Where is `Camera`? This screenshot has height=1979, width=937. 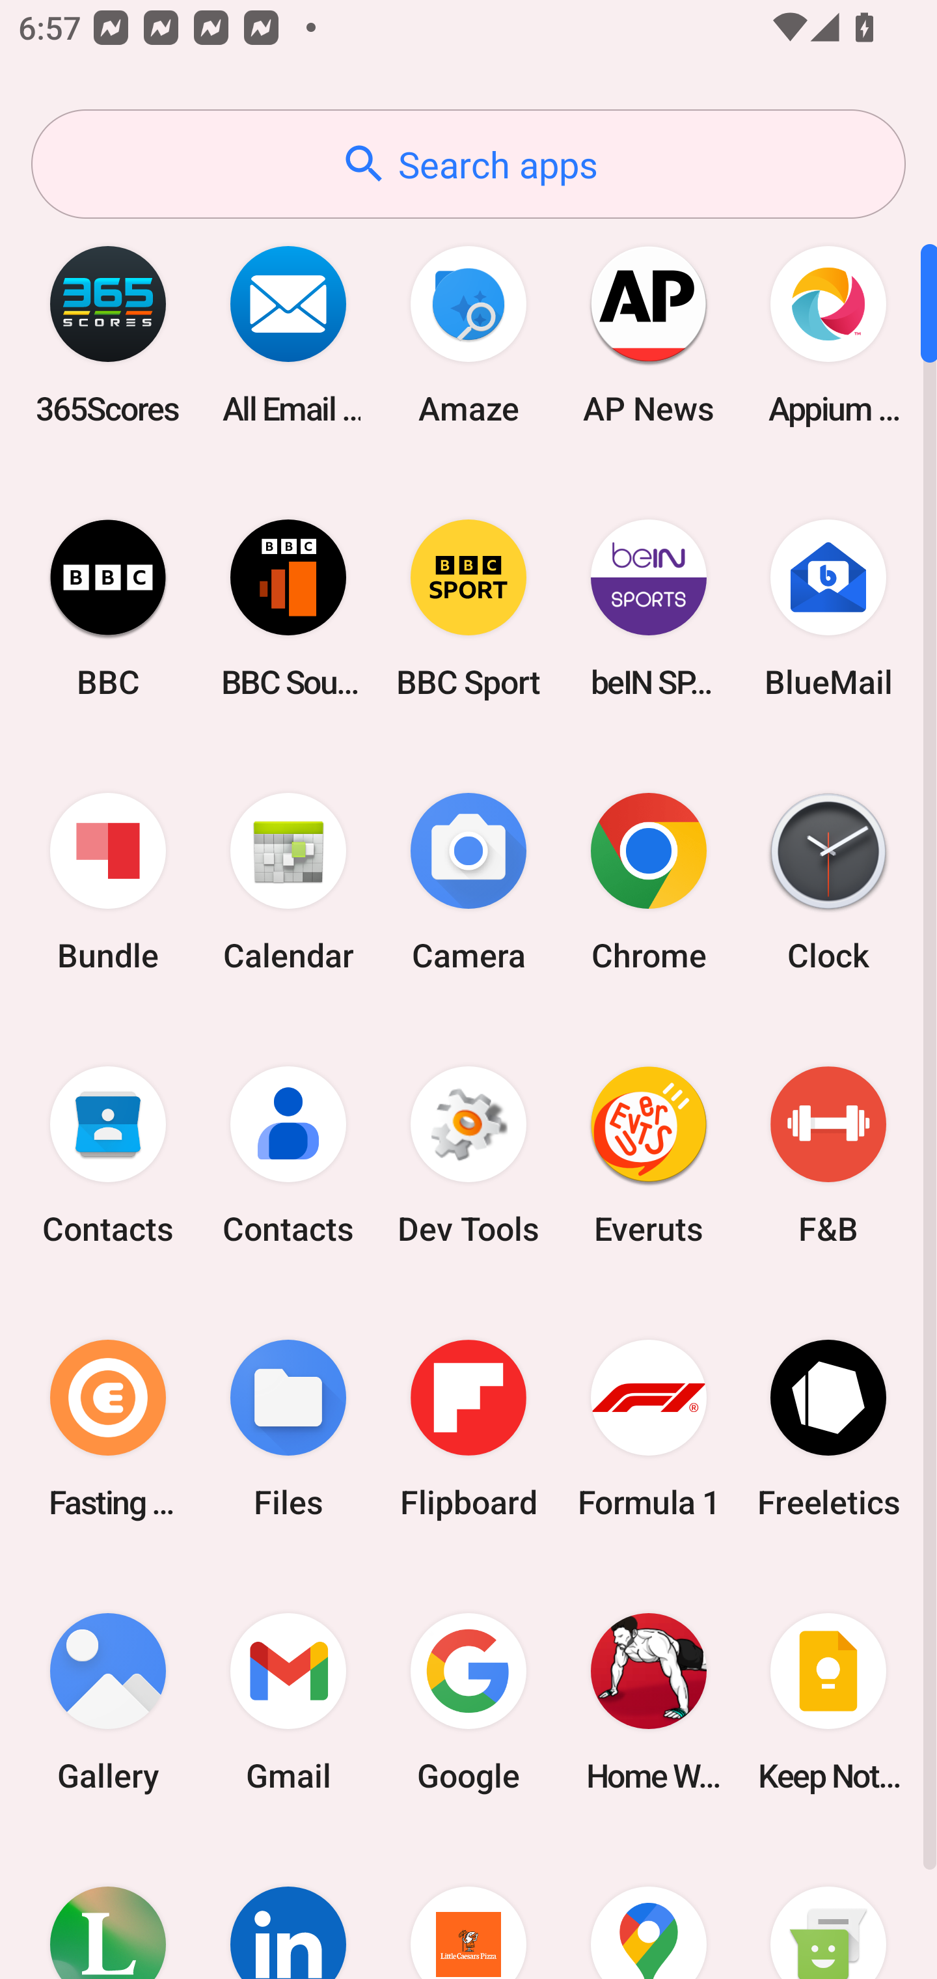
Camera is located at coordinates (468, 883).